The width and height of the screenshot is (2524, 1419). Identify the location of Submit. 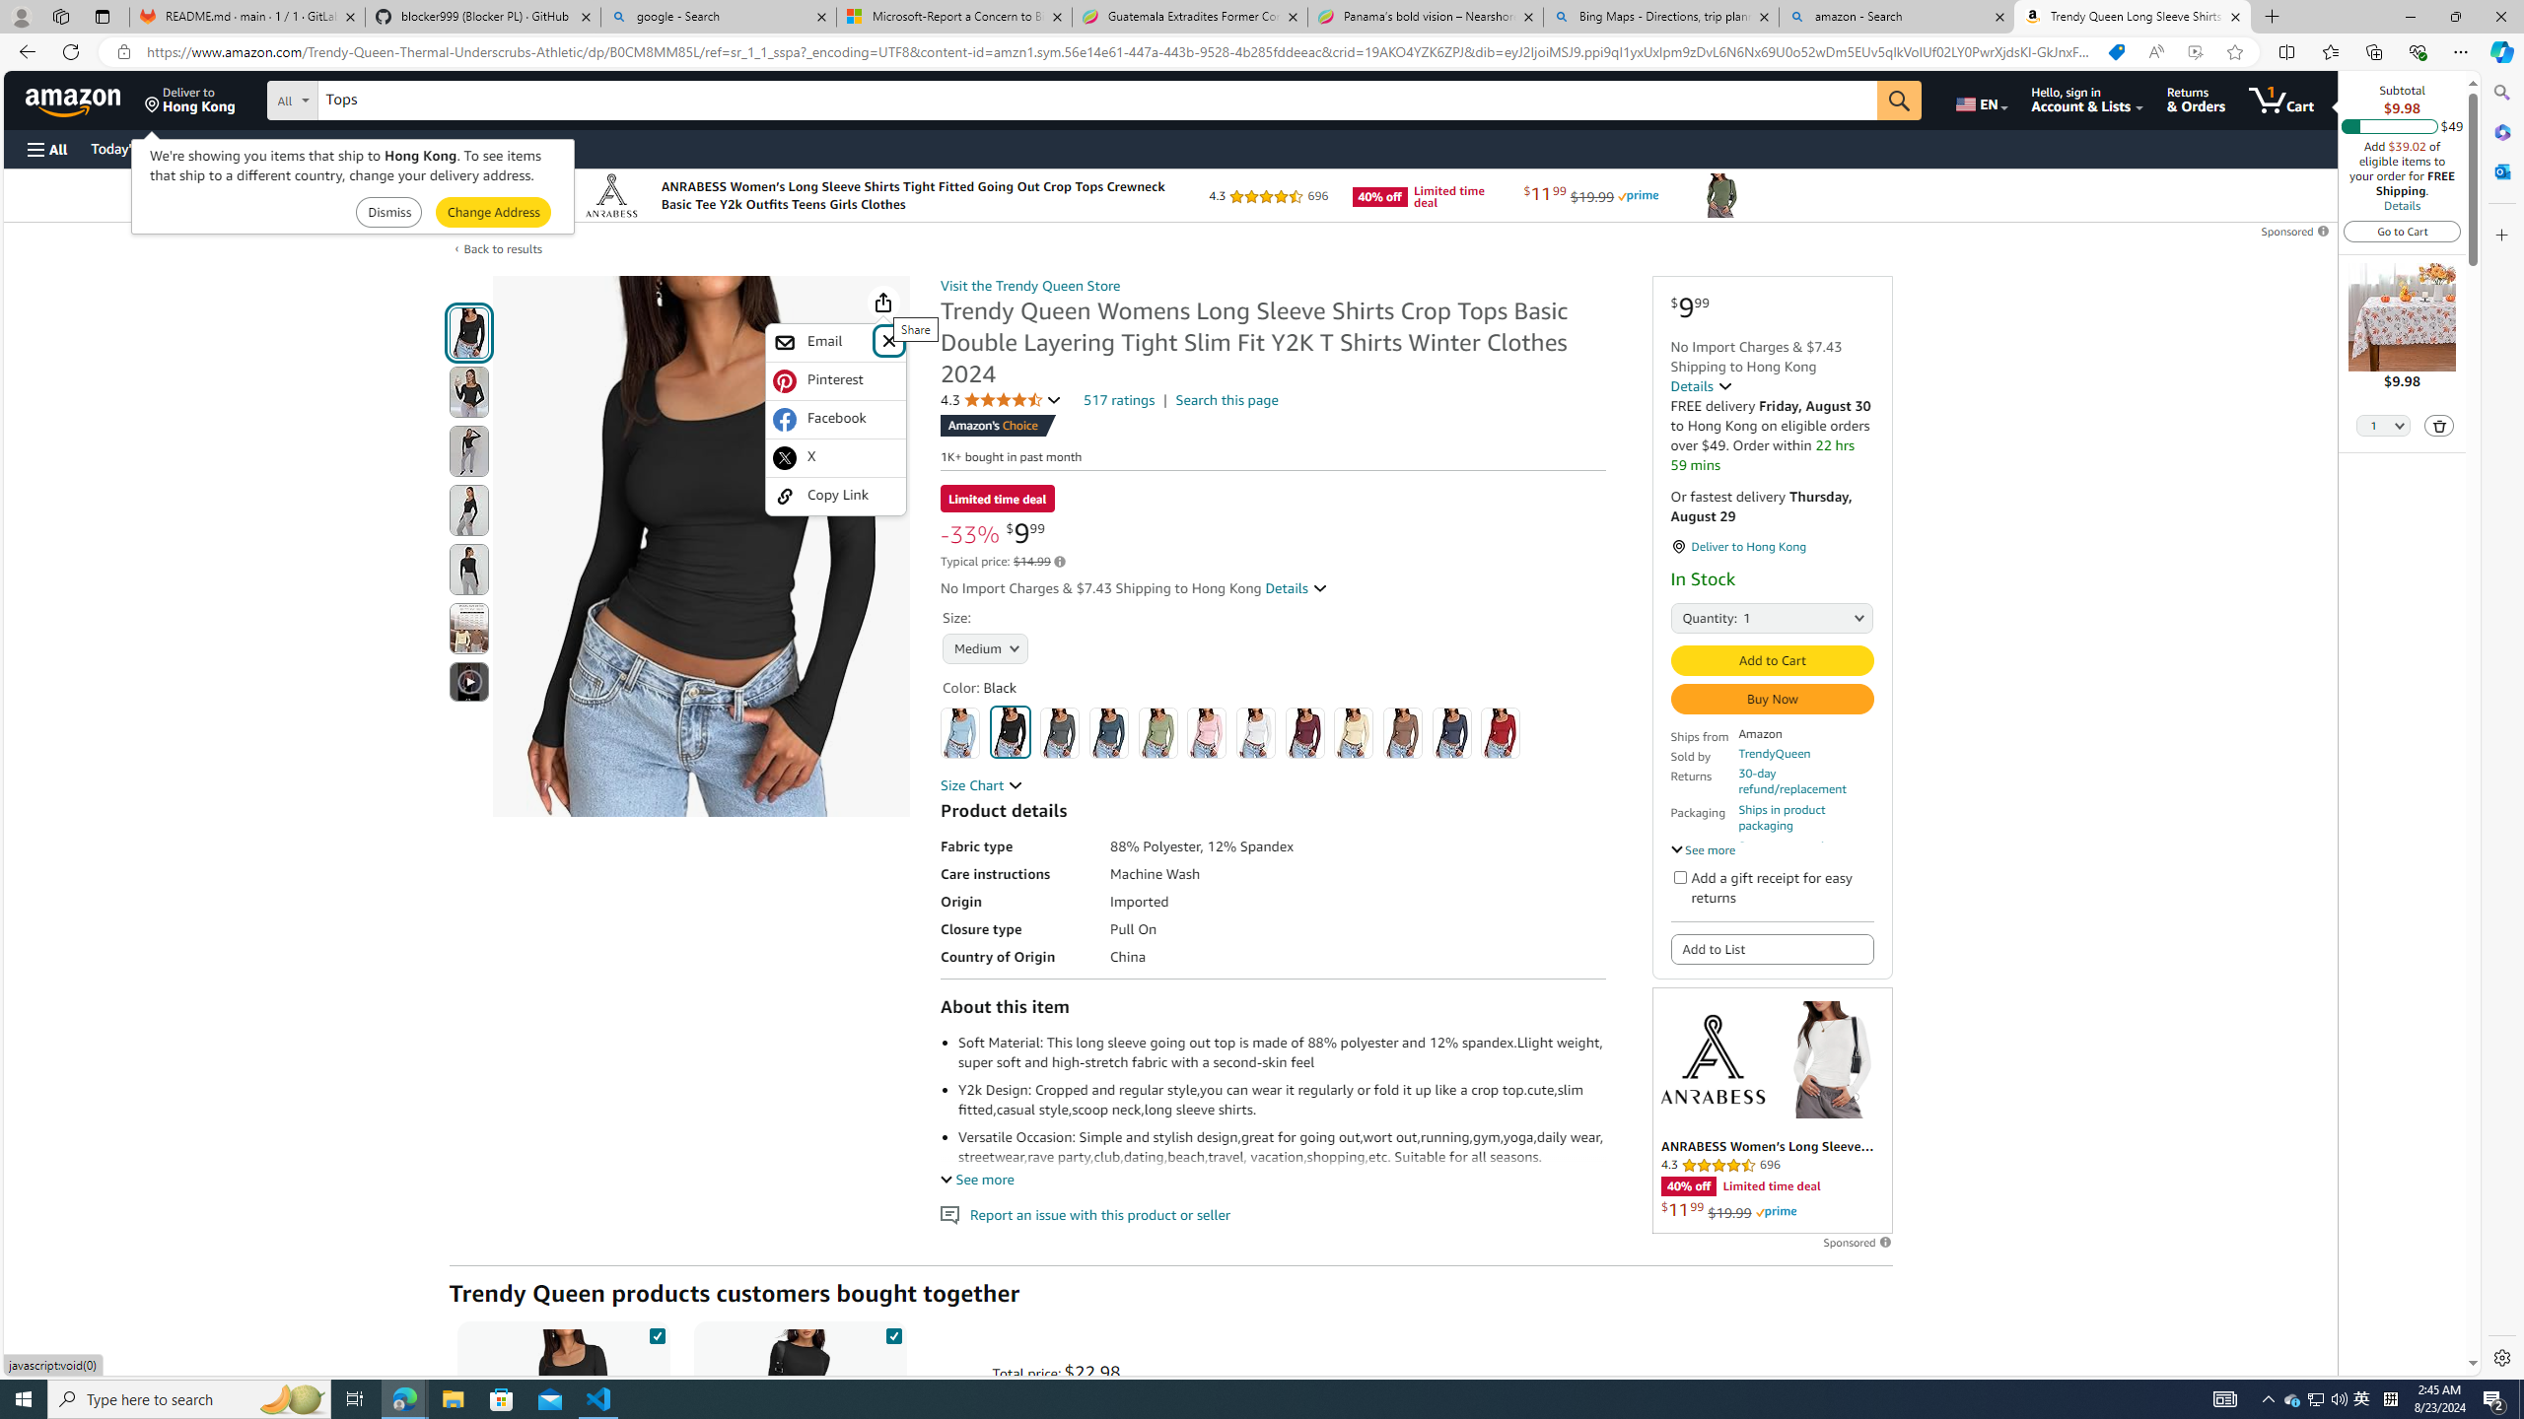
(493, 213).